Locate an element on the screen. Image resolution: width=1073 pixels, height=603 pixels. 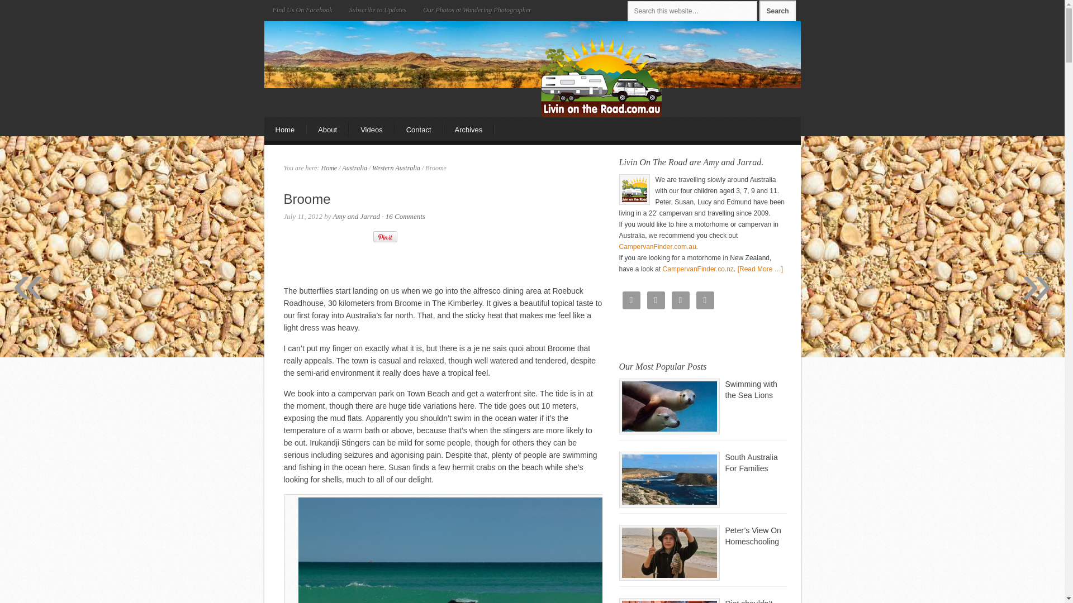
Find Us On Facebook is located at coordinates (302, 10).